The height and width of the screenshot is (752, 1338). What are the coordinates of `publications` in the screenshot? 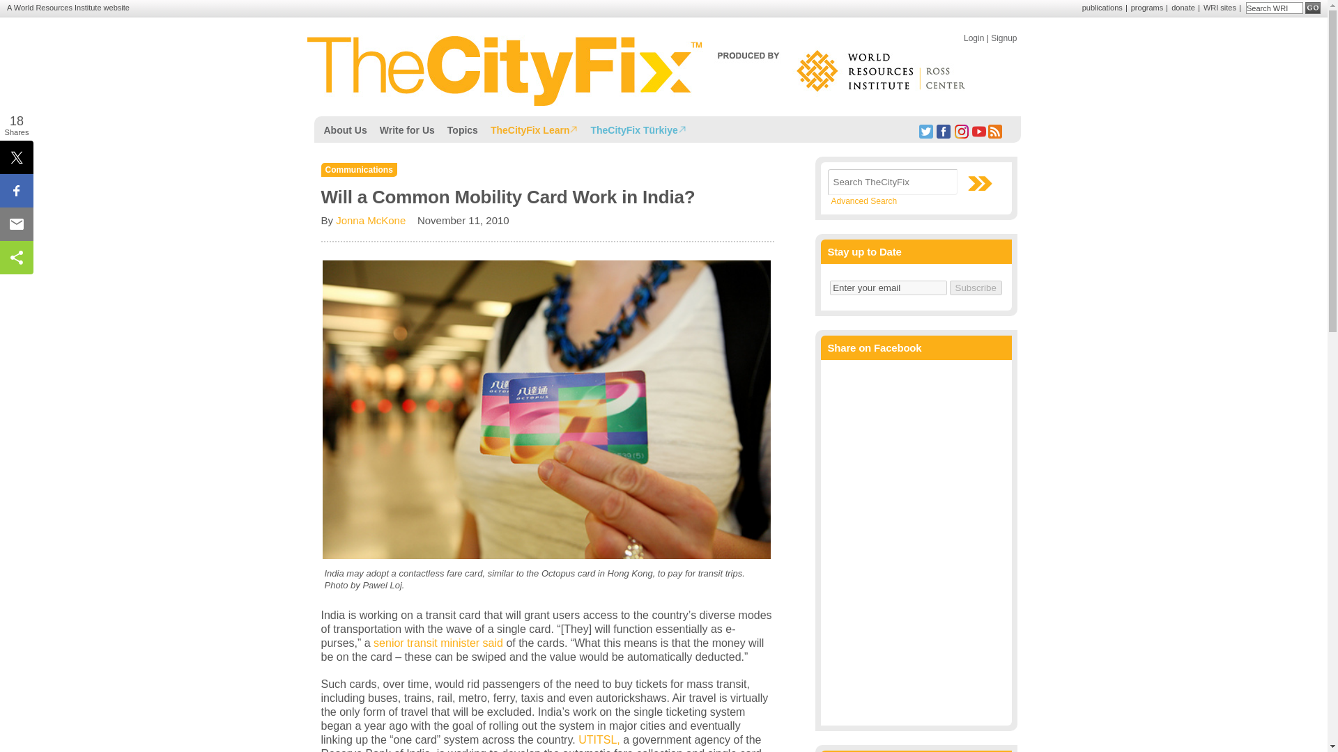 It's located at (1102, 8).